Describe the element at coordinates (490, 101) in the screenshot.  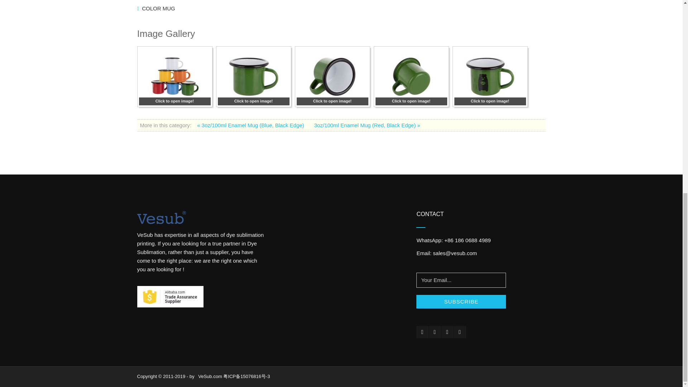
I see `Click to open image!` at that location.